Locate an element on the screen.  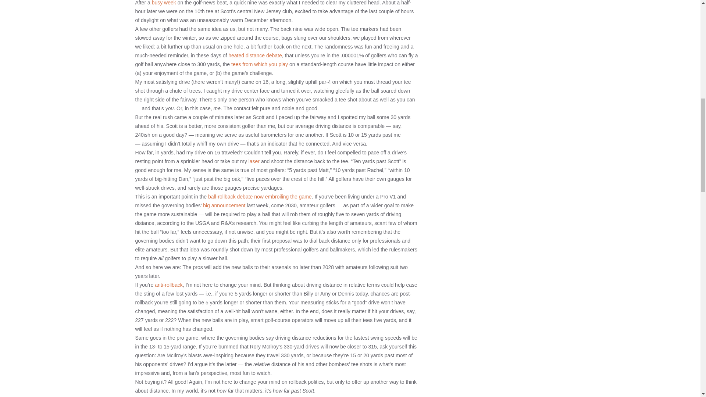
busy week is located at coordinates (164, 3).